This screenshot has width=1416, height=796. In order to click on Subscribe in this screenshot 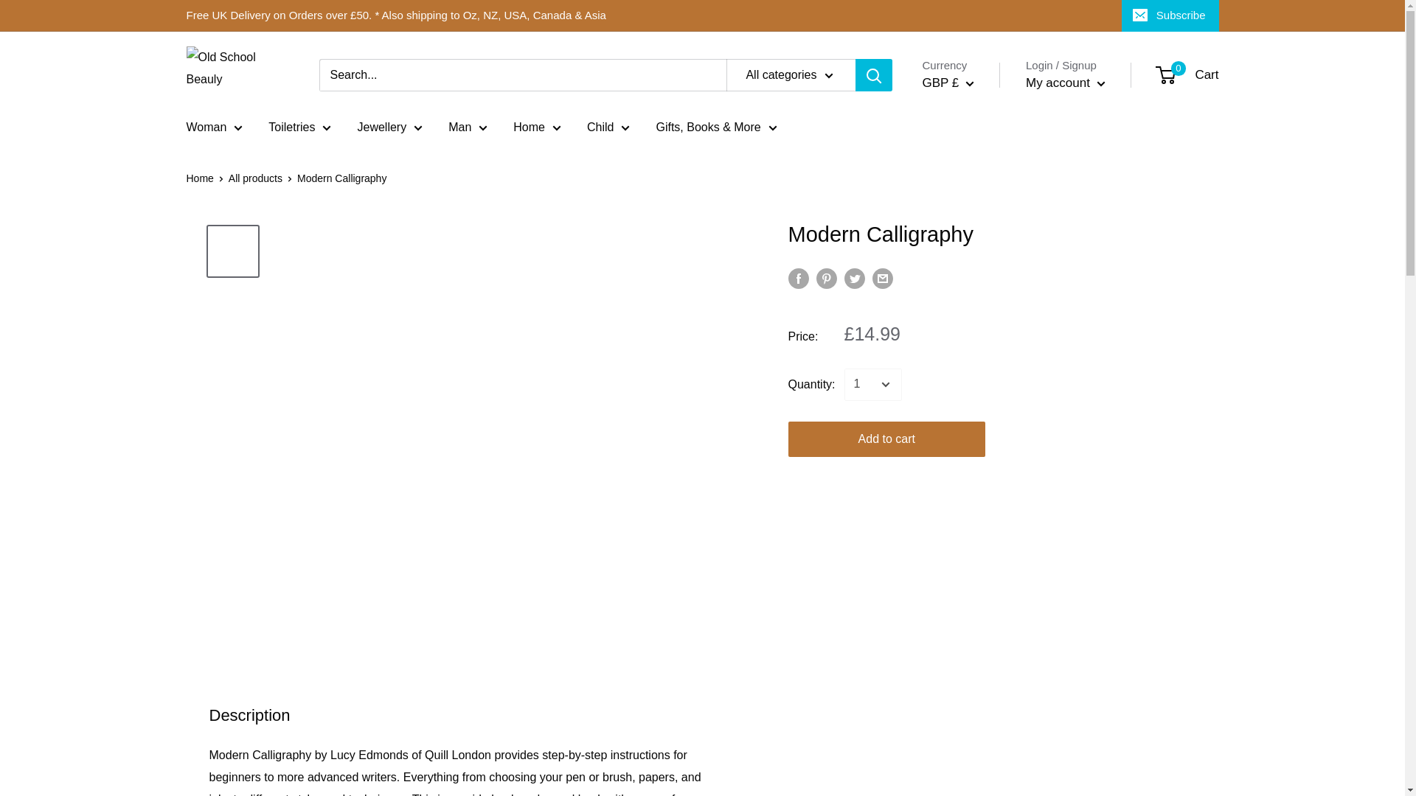, I will do `click(1170, 15)`.